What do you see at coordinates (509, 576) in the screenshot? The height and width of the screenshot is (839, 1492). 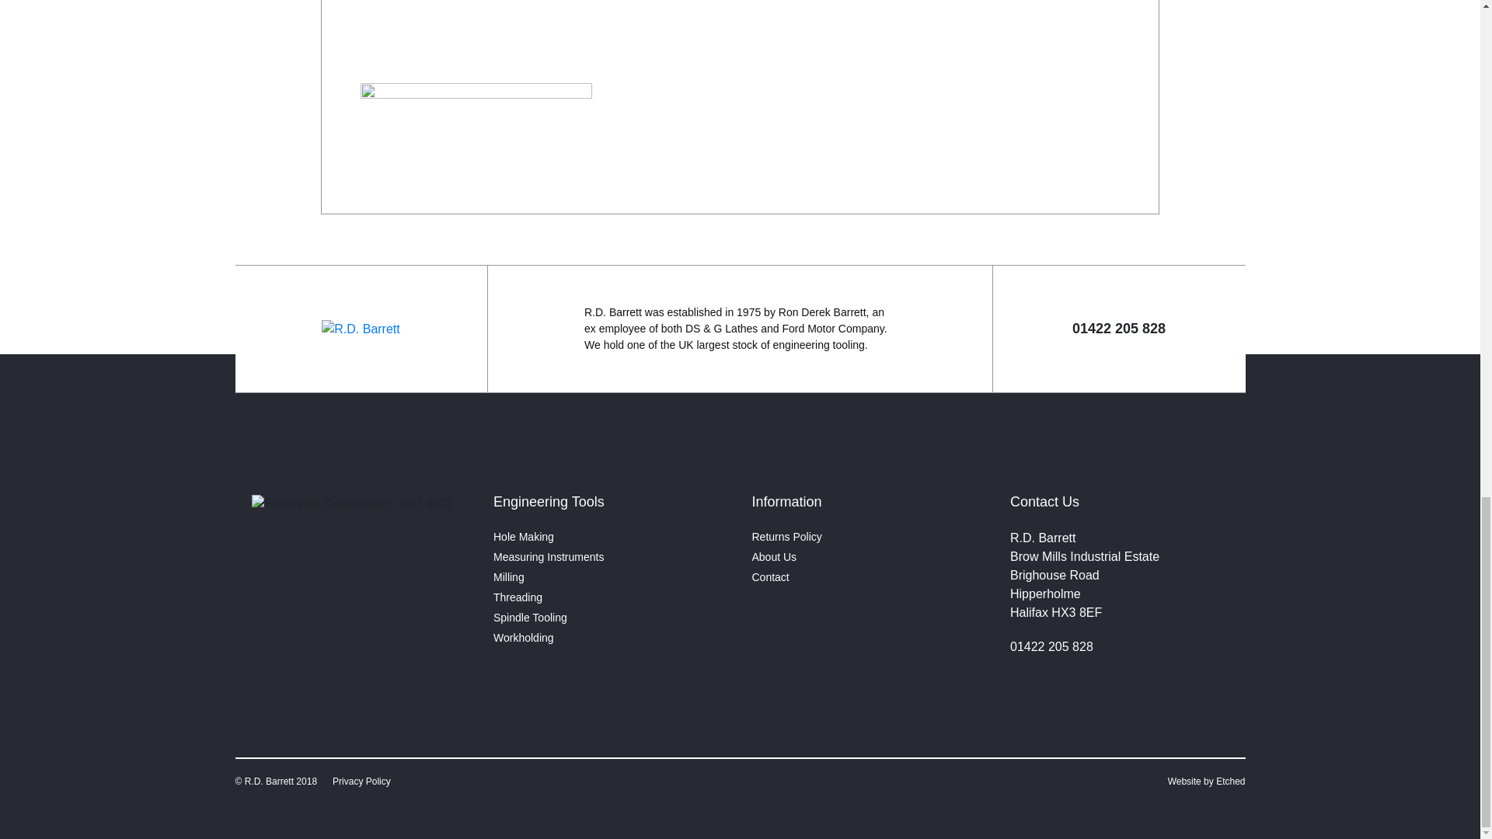 I see `Milling` at bounding box center [509, 576].